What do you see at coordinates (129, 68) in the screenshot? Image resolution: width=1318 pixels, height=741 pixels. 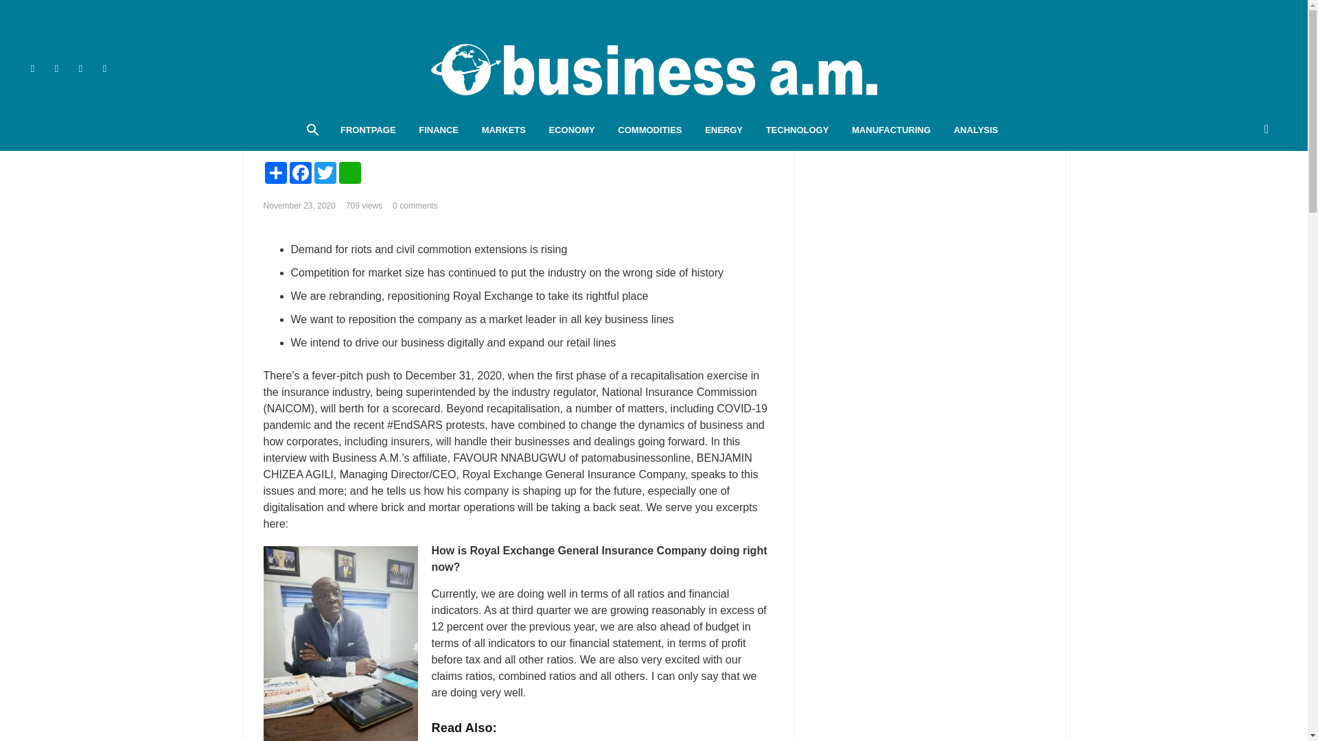 I see `Instagram` at bounding box center [129, 68].